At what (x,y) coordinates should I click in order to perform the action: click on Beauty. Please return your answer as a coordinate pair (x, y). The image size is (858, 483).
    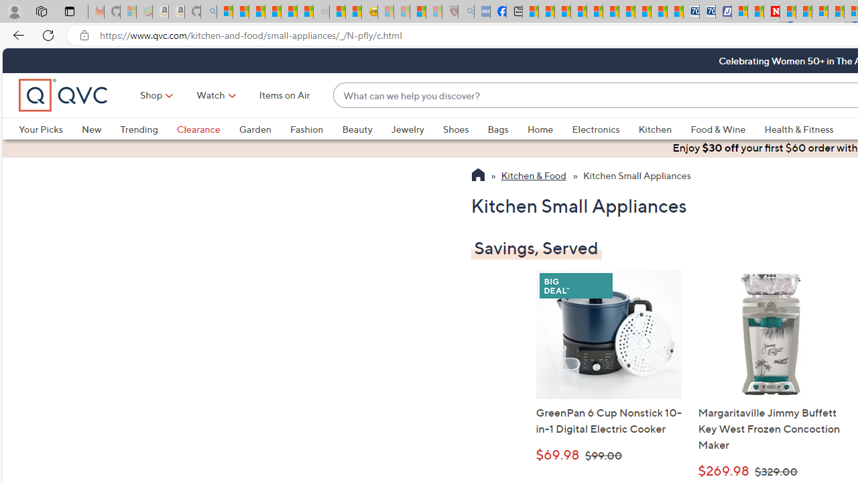
    Looking at the image, I should click on (366, 129).